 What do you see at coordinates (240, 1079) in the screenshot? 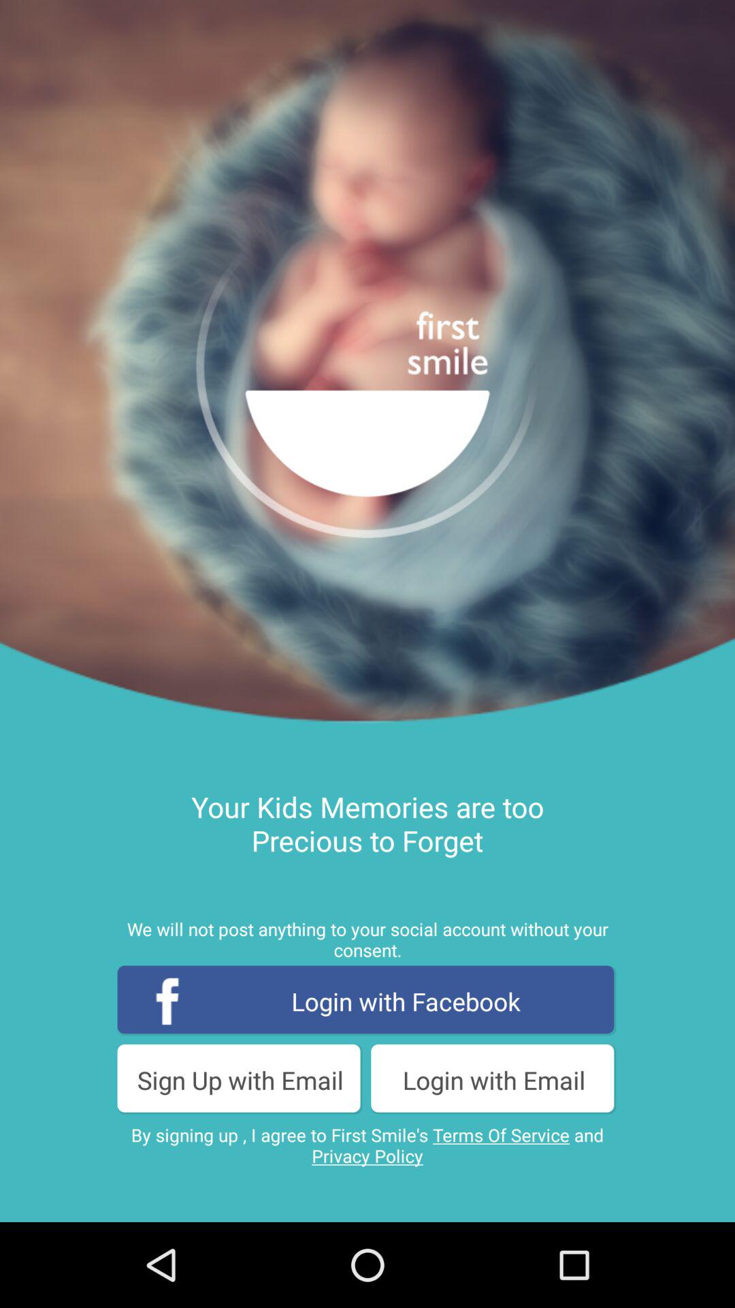
I see `open icon next to login with email button` at bounding box center [240, 1079].